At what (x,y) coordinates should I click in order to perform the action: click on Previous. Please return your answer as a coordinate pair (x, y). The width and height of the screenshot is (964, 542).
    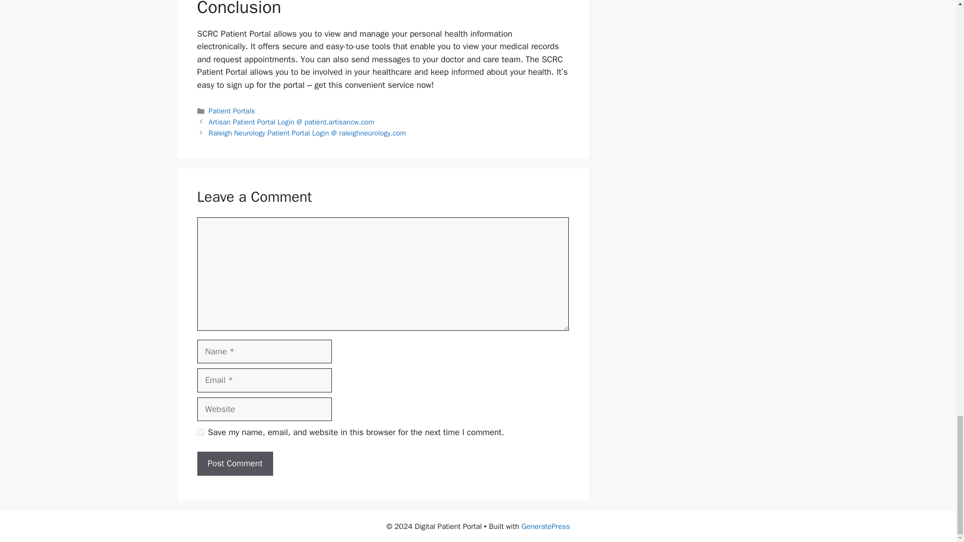
    Looking at the image, I should click on (292, 121).